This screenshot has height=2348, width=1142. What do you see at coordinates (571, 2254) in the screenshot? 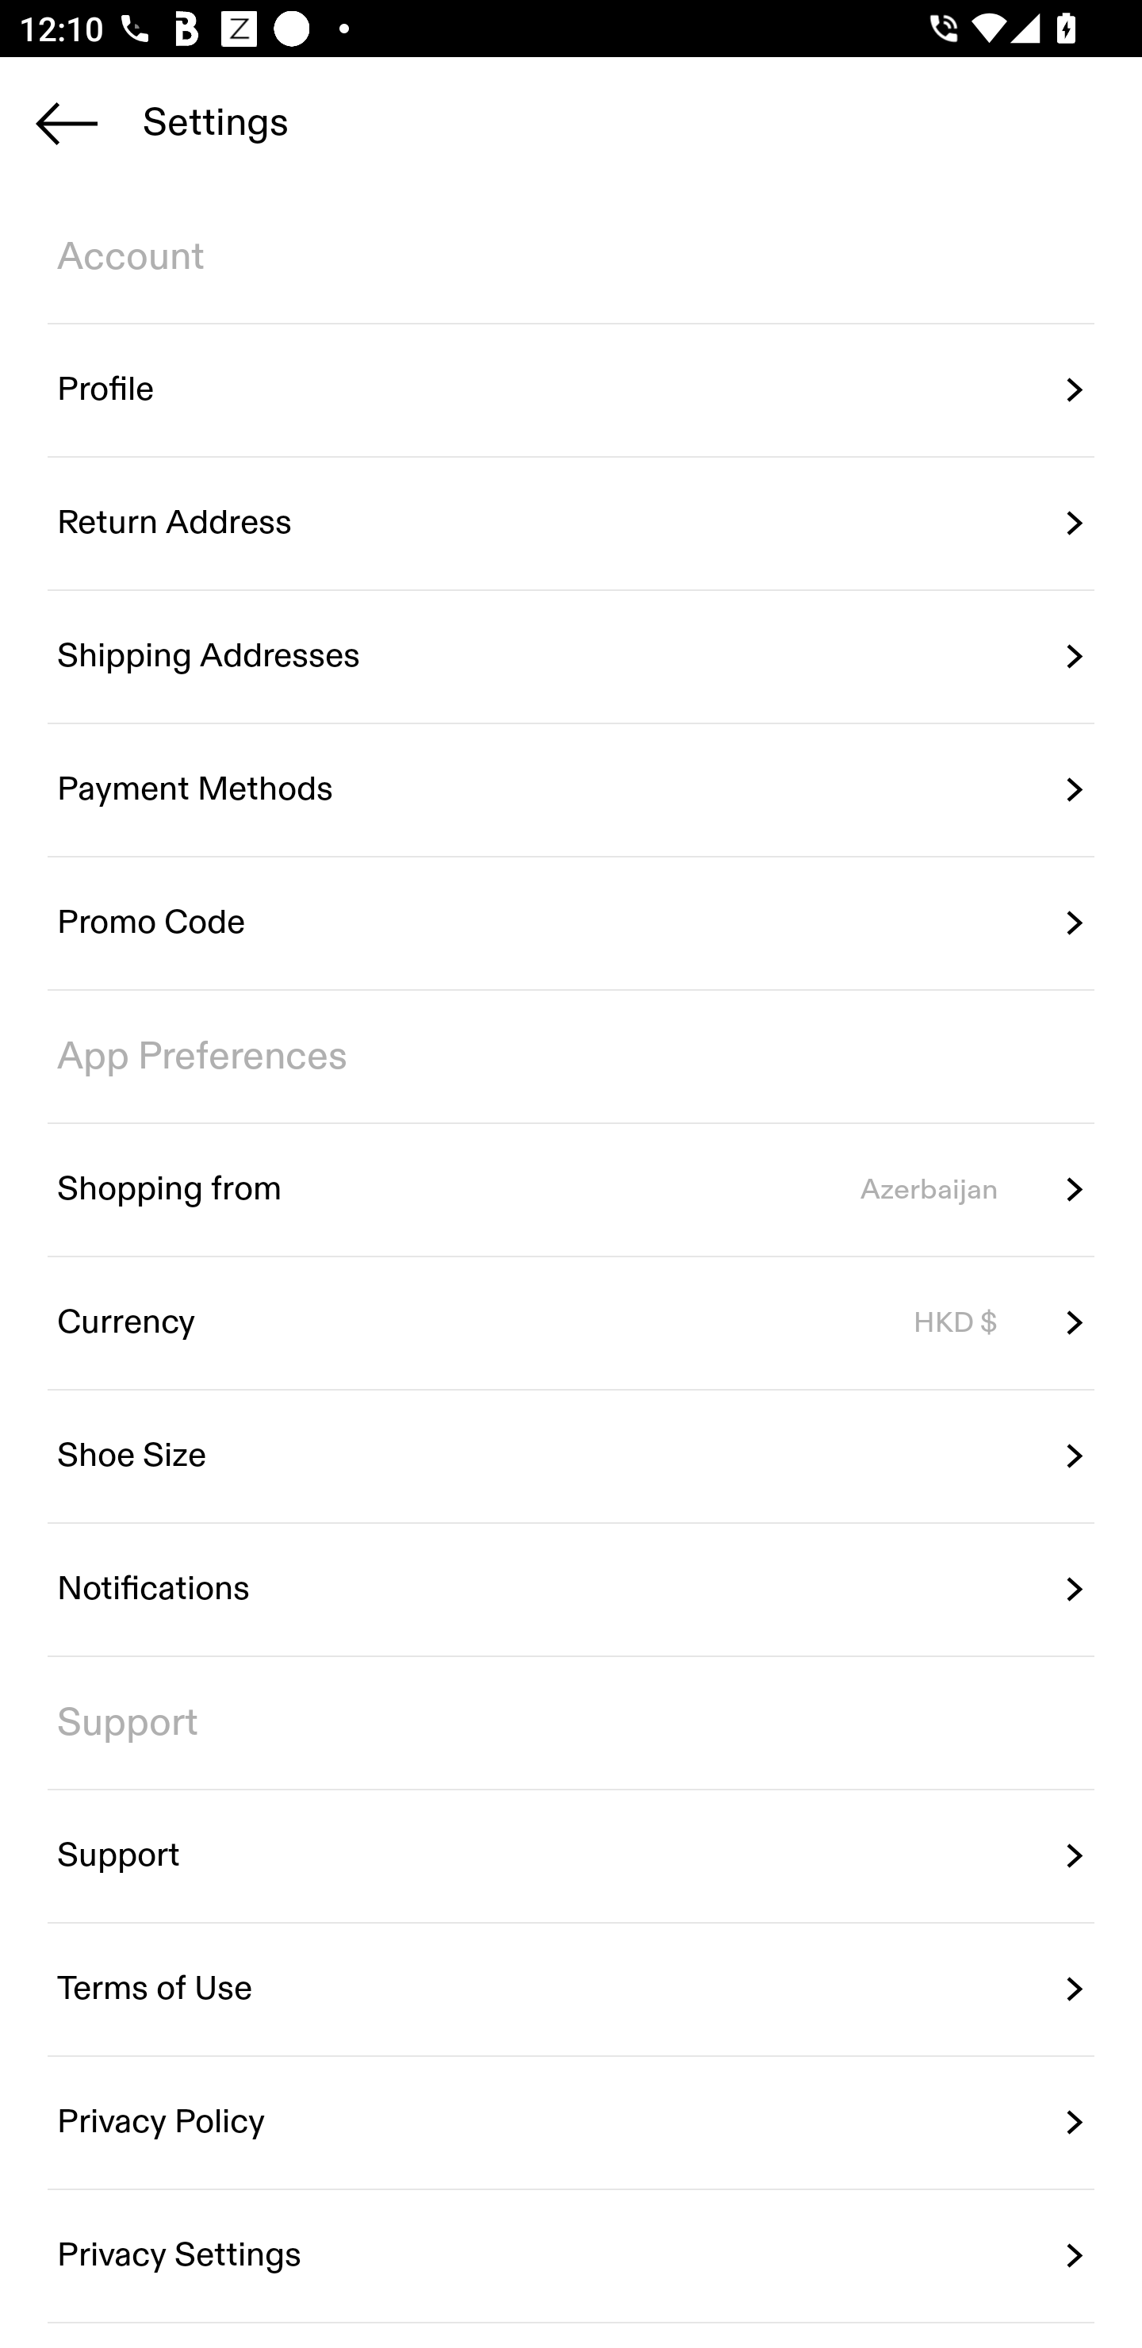
I see `Privacy Settings` at bounding box center [571, 2254].